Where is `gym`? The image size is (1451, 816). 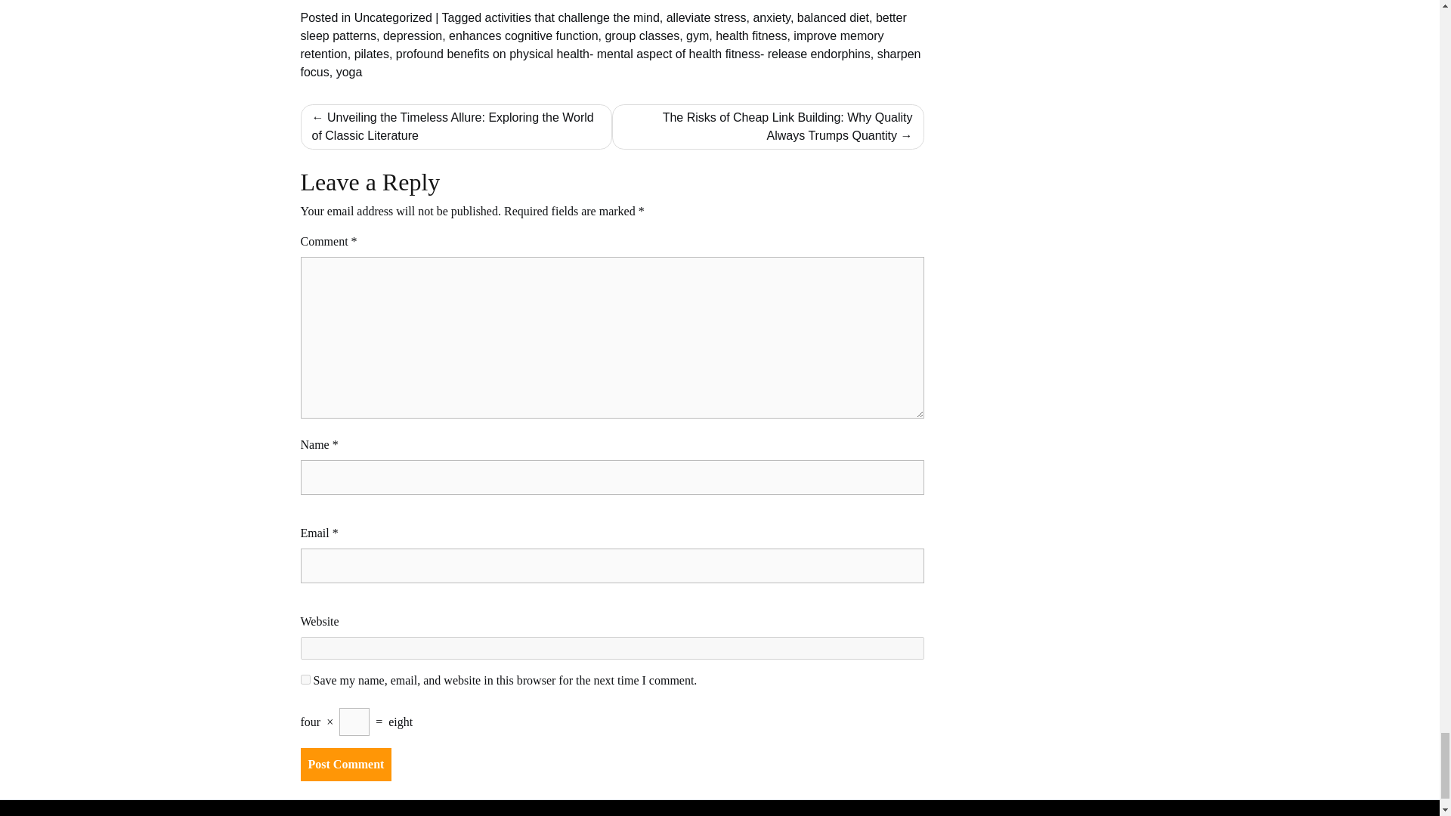 gym is located at coordinates (698, 36).